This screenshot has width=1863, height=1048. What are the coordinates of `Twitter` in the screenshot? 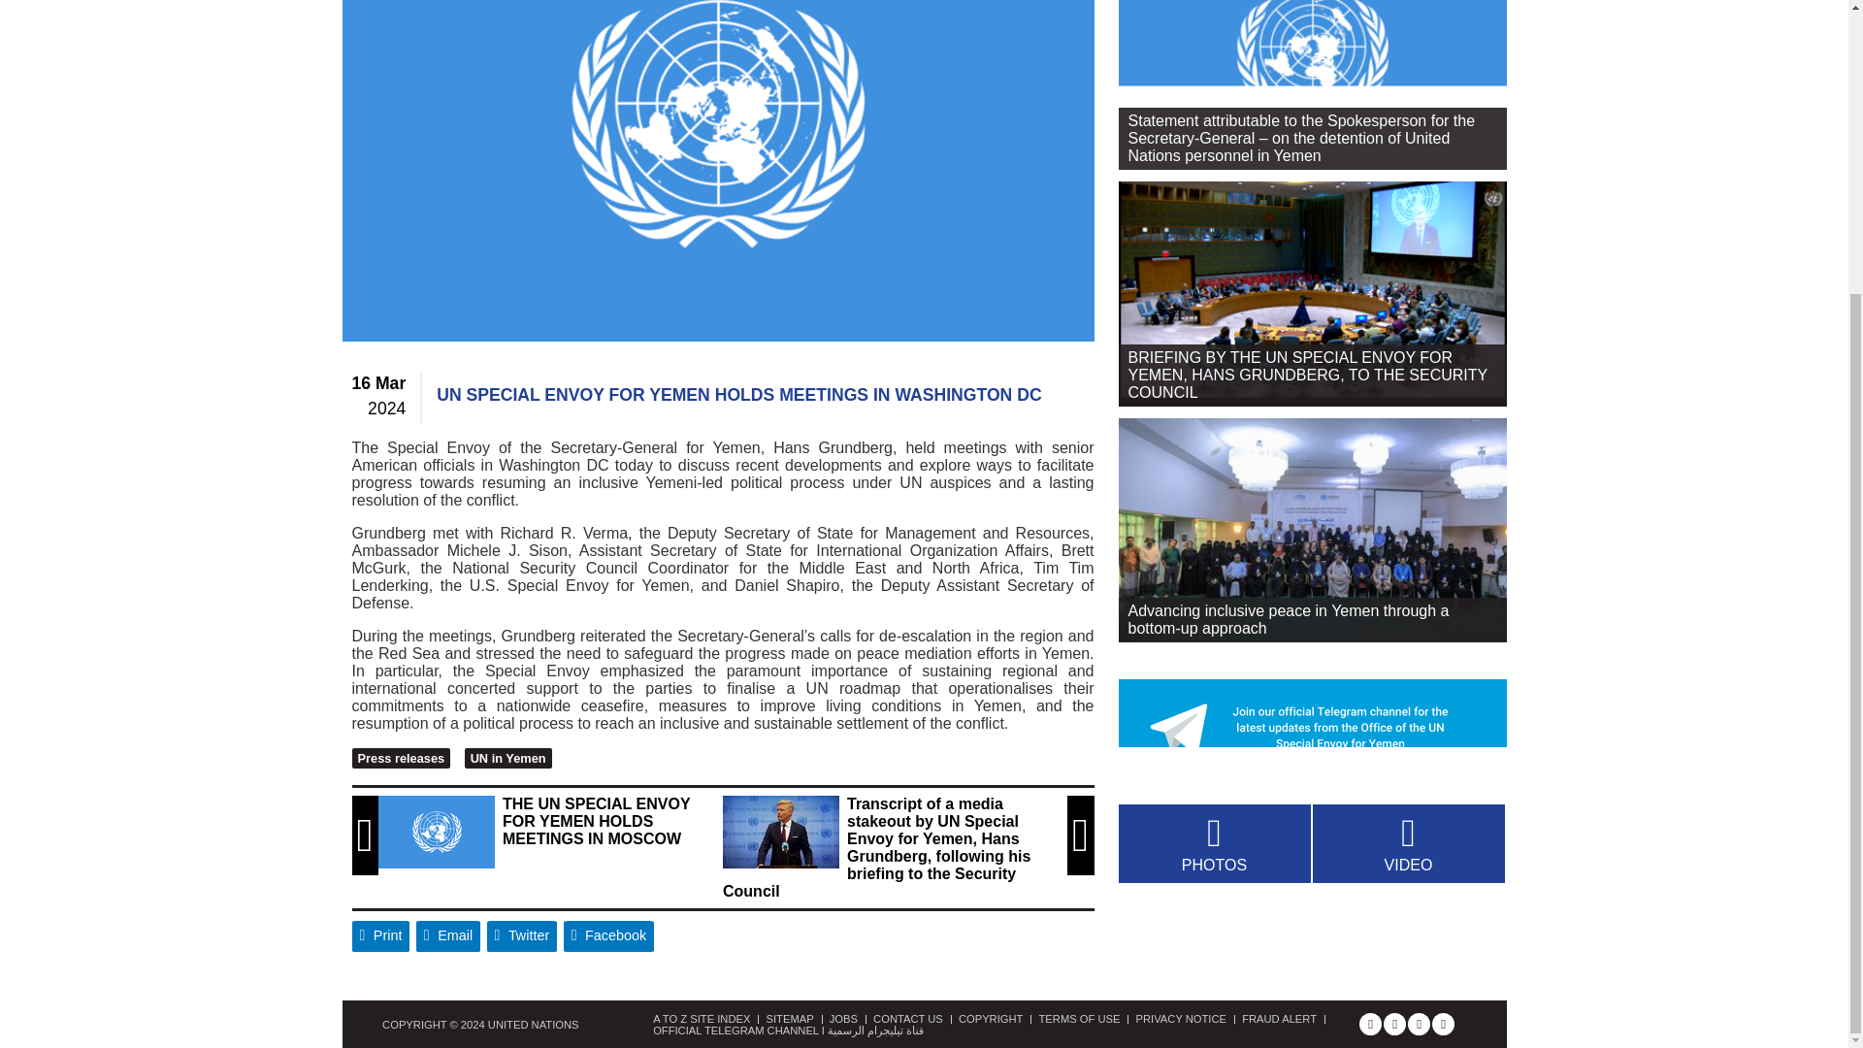 It's located at (522, 935).